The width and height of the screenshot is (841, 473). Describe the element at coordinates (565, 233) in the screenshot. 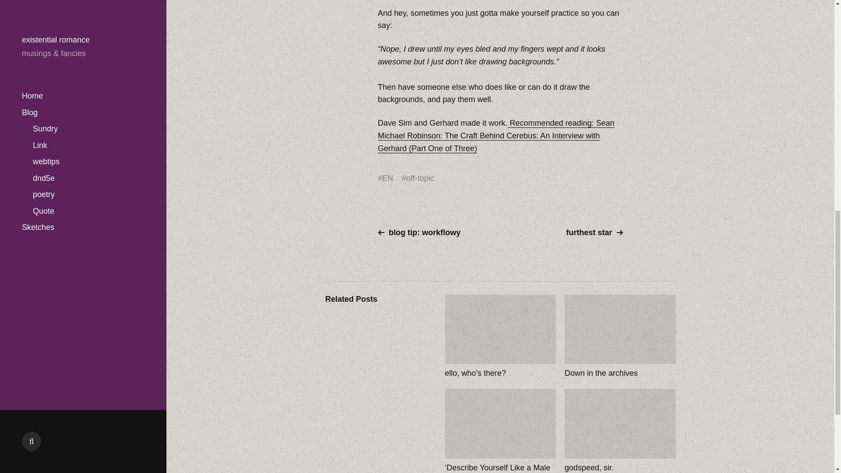

I see `furthest star` at that location.